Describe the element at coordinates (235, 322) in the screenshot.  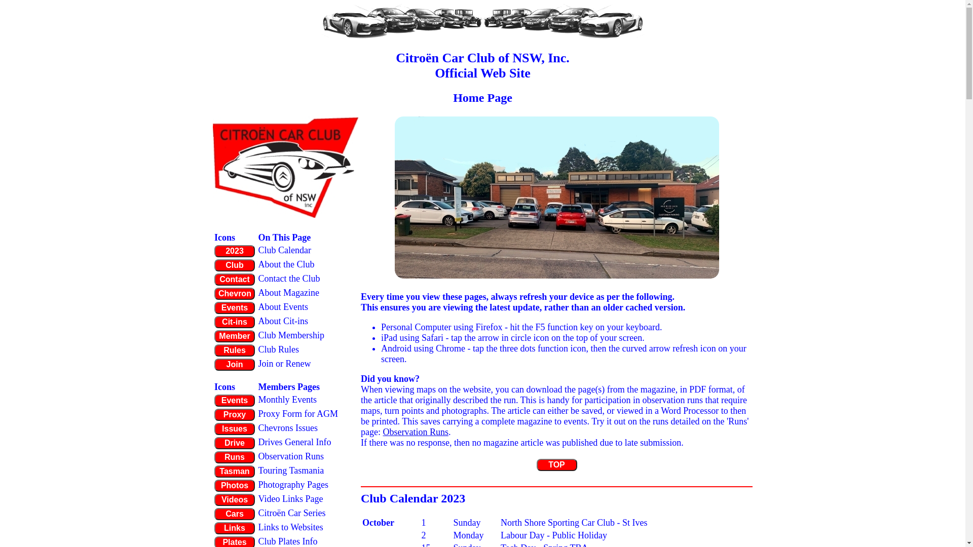
I see `Cit-ins` at that location.